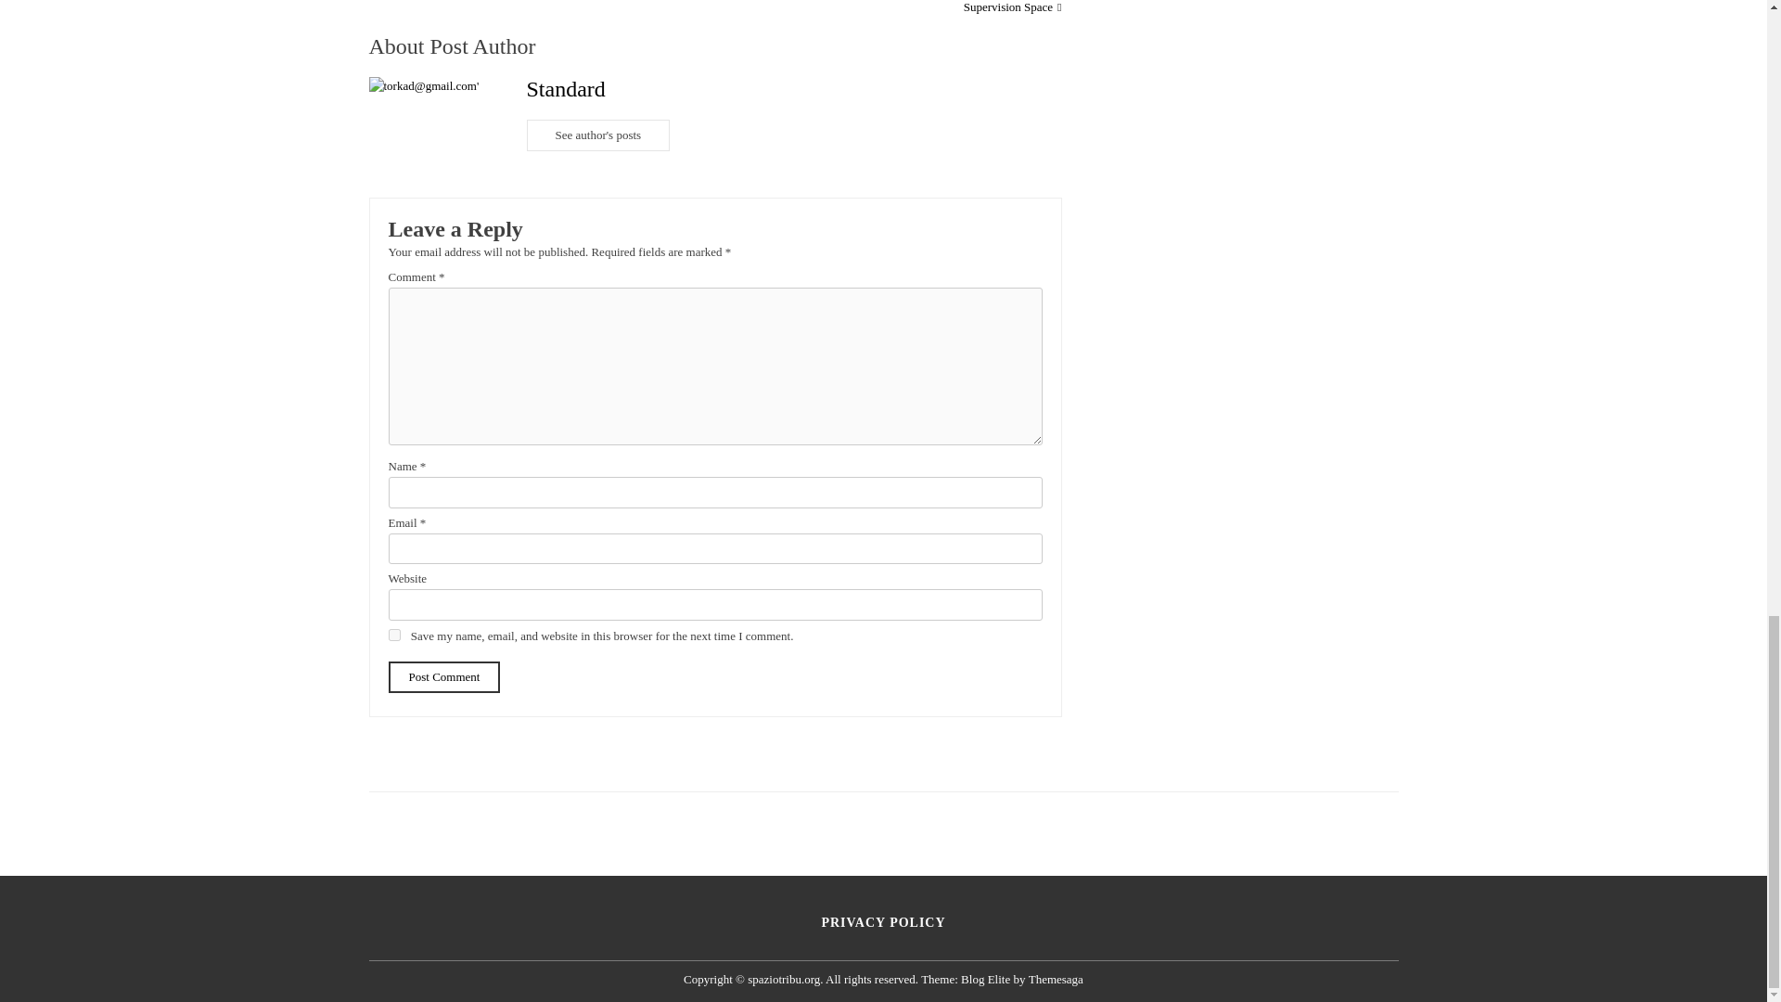  I want to click on Standard, so click(566, 89).